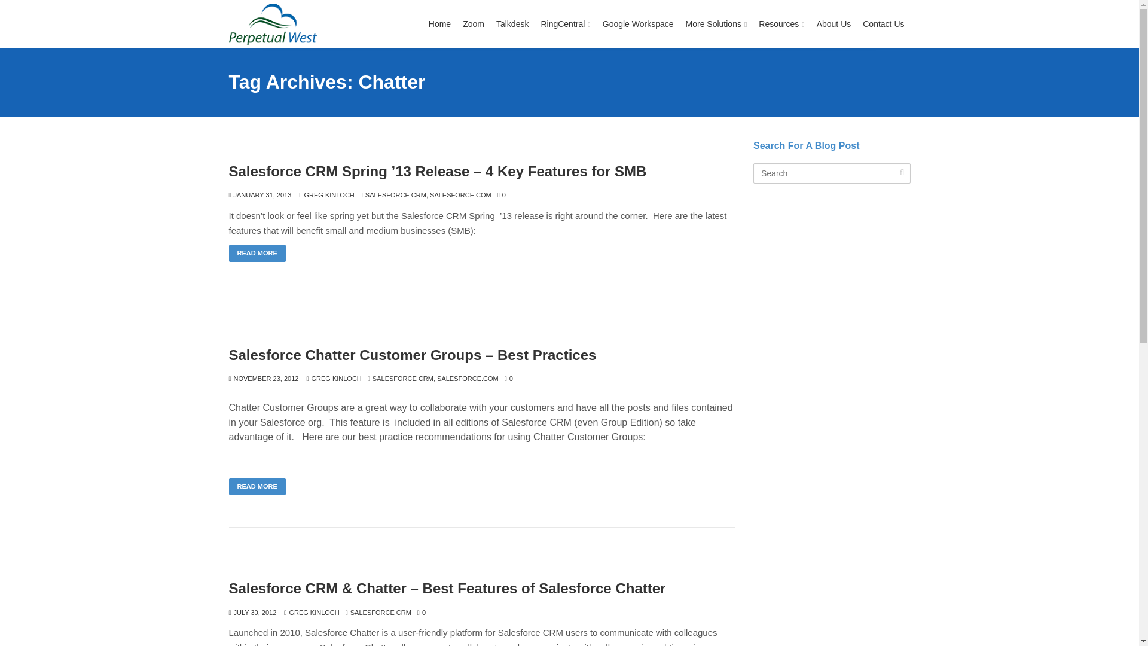  I want to click on Google Workspace, so click(638, 24).